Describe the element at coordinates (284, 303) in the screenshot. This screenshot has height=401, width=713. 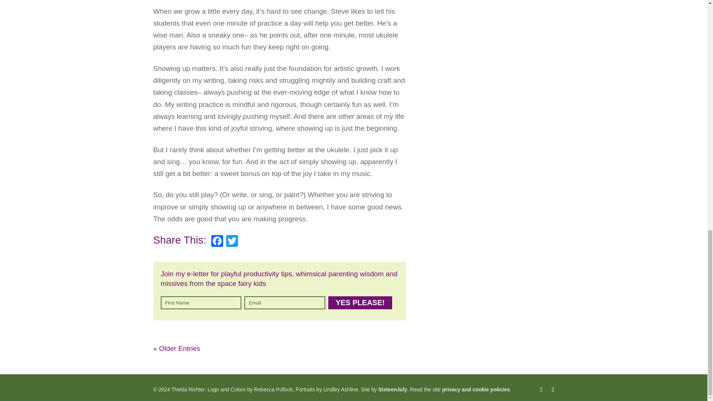
I see `Email` at that location.